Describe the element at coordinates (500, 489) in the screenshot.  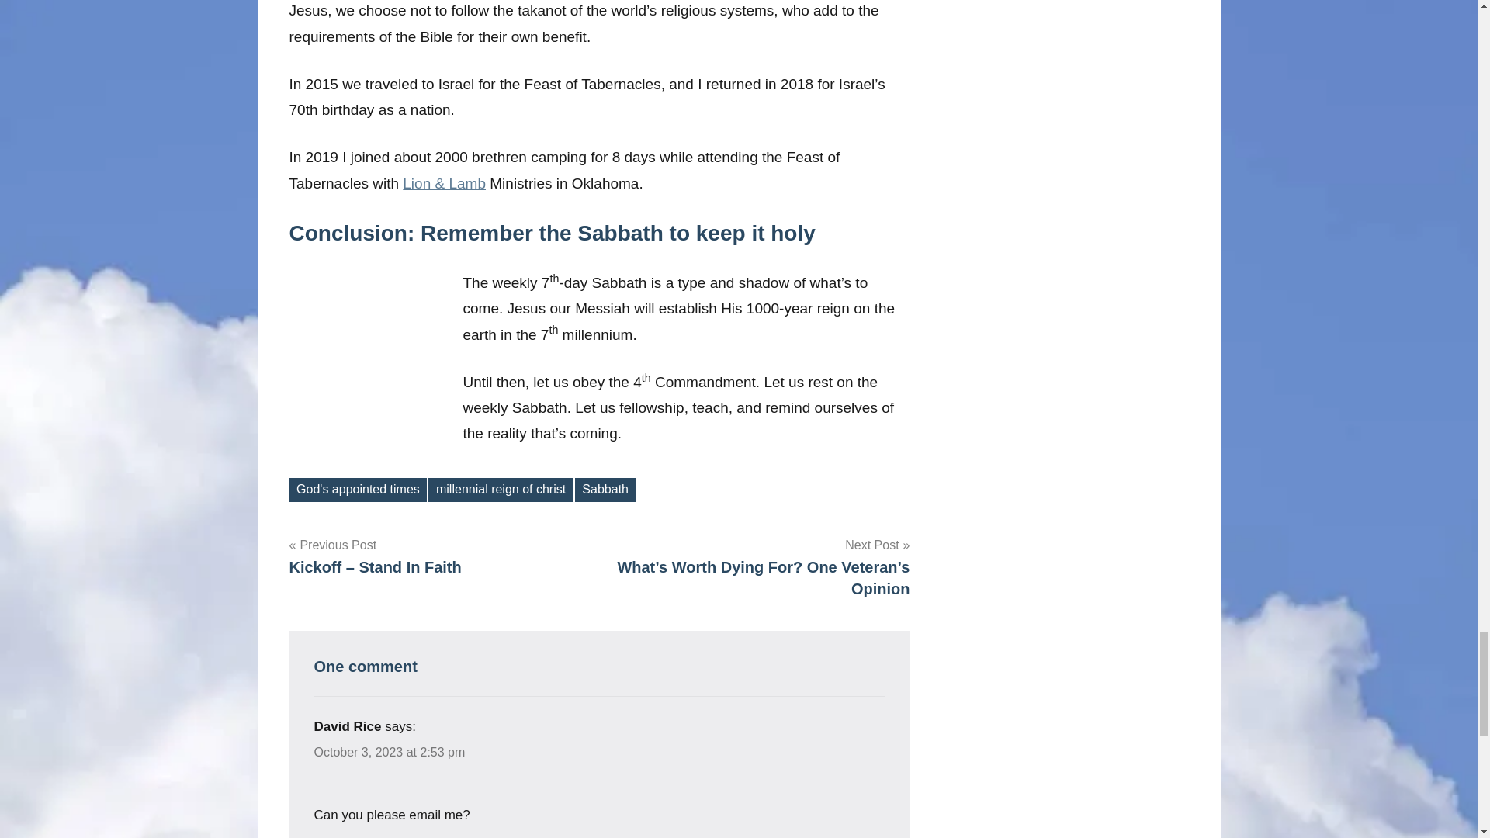
I see `millennial reign of christ` at that location.